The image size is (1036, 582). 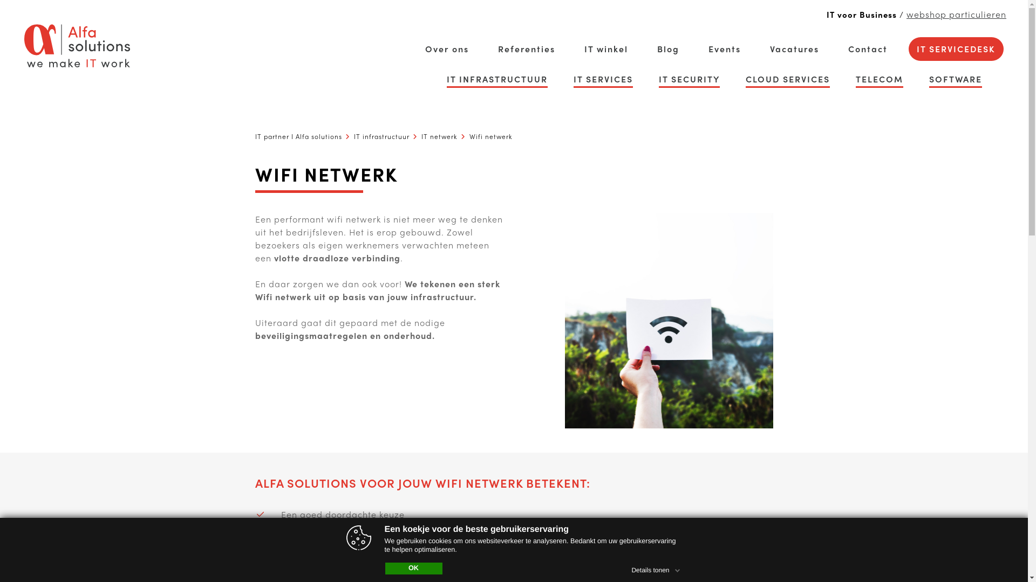 I want to click on IT SECURITY, so click(x=690, y=79).